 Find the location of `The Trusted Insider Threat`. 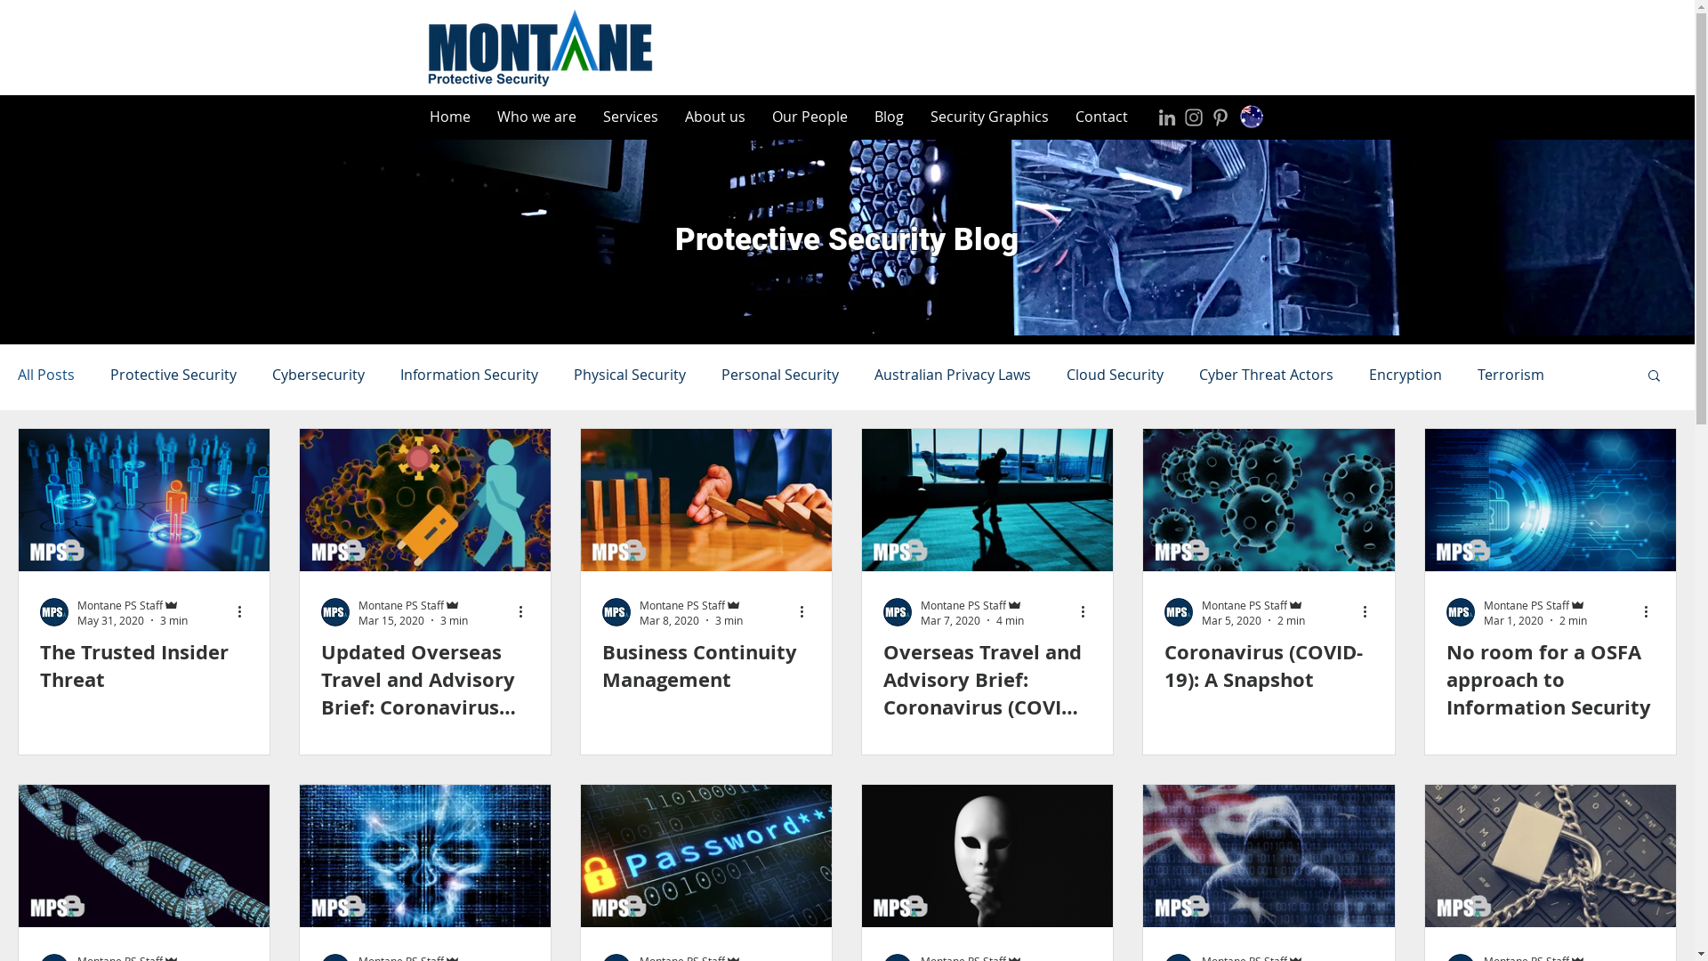

The Trusted Insider Threat is located at coordinates (144, 666).